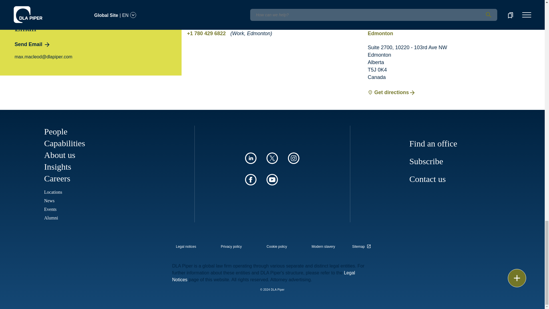 The height and width of the screenshot is (309, 549). I want to click on internal, so click(231, 247).